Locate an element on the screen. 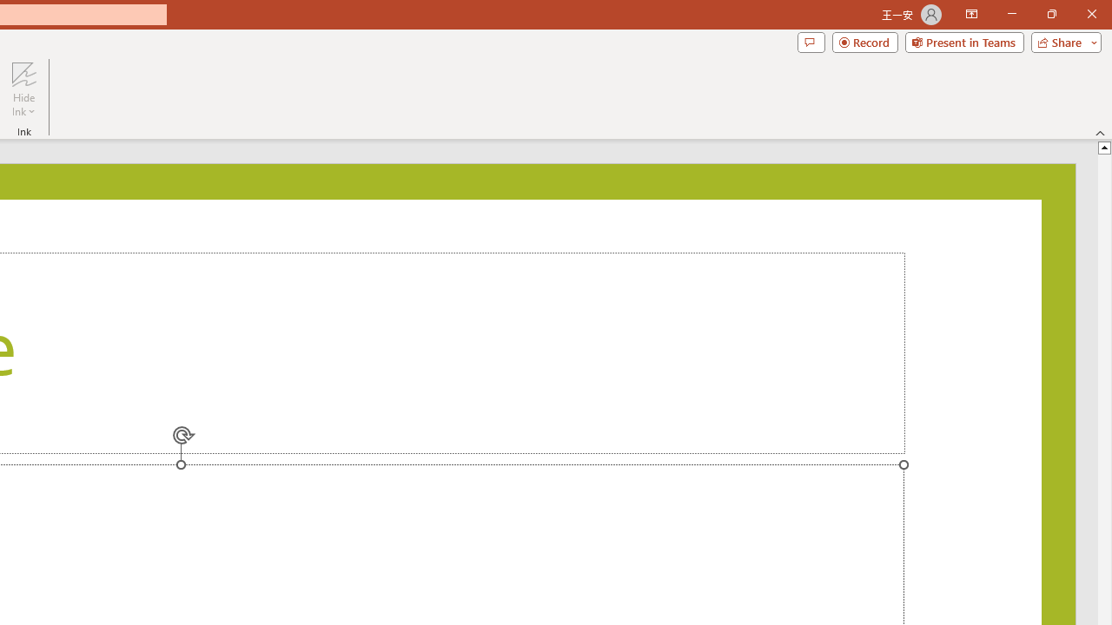 The image size is (1112, 625). Hide Ink is located at coordinates (23, 73).